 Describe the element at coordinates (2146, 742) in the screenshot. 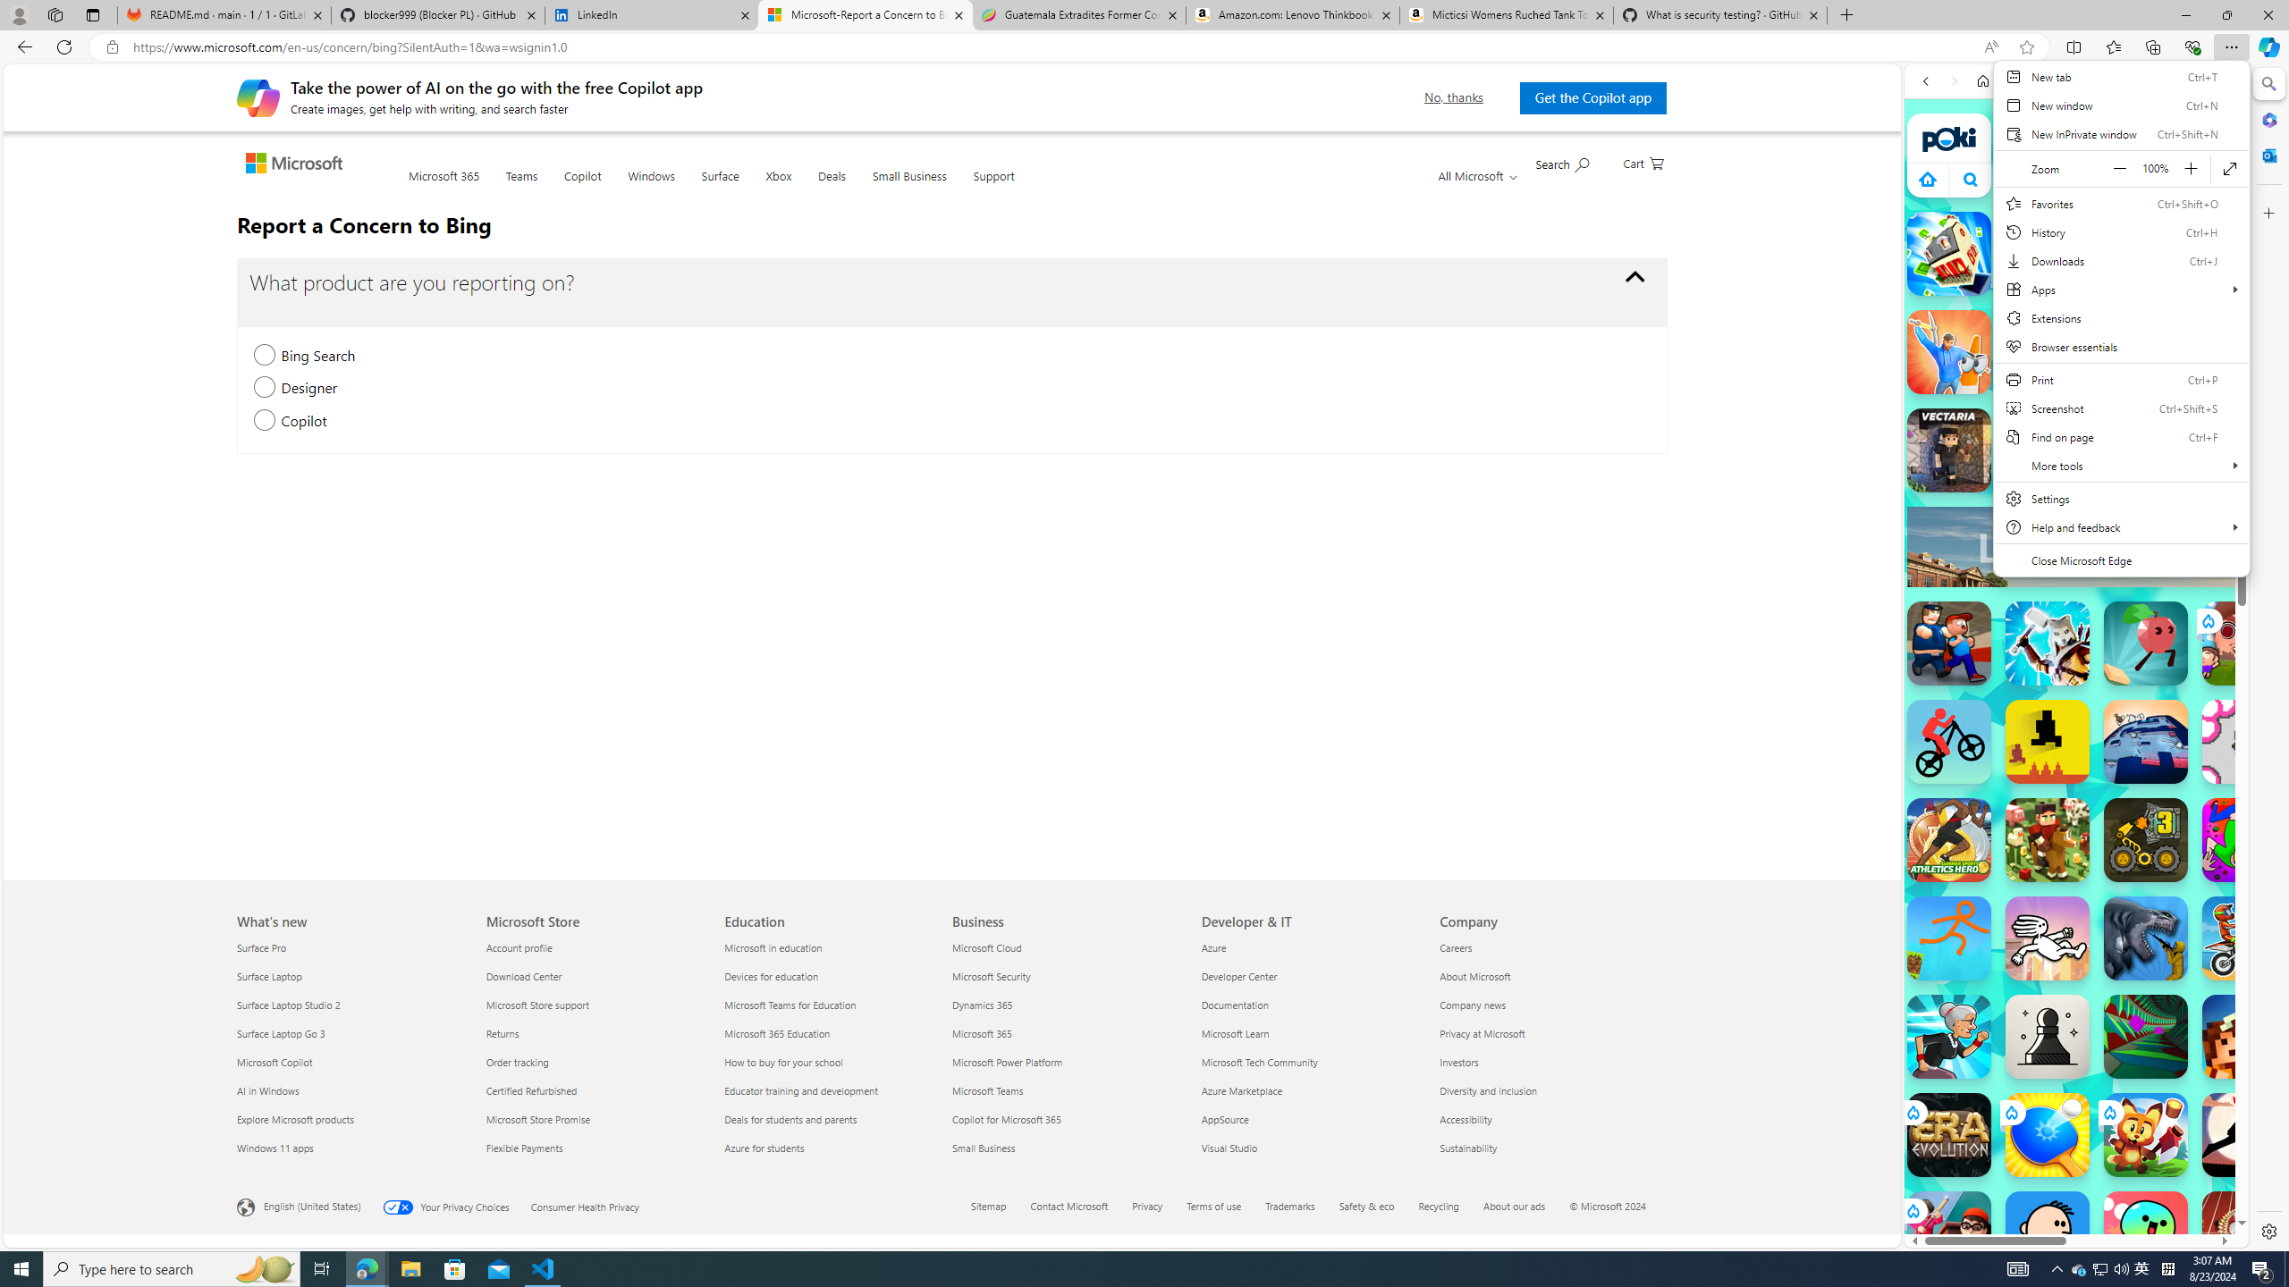

I see `Big Tower Tiny Square Big Tower Tiny Square` at that location.